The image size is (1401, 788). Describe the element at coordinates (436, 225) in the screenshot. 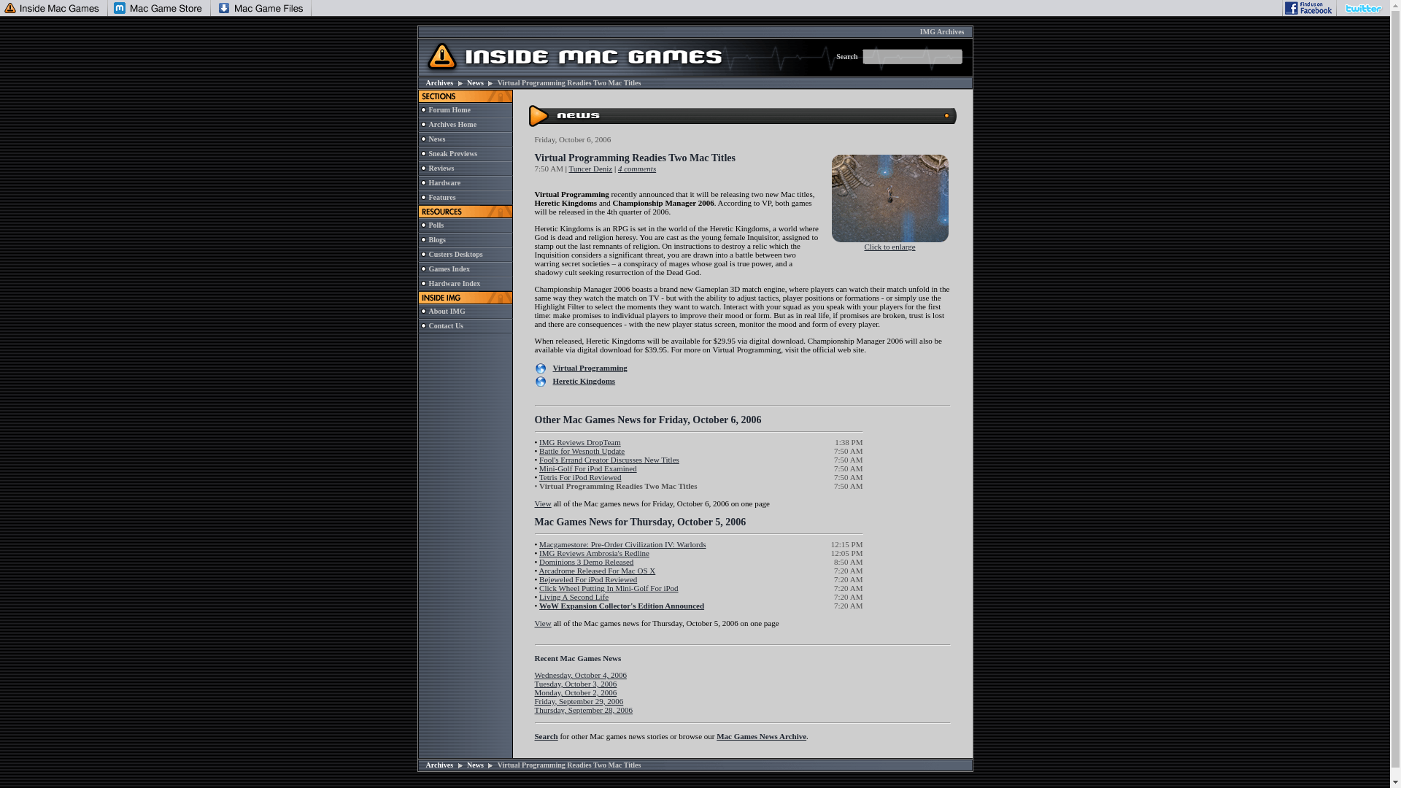

I see `Polls` at that location.